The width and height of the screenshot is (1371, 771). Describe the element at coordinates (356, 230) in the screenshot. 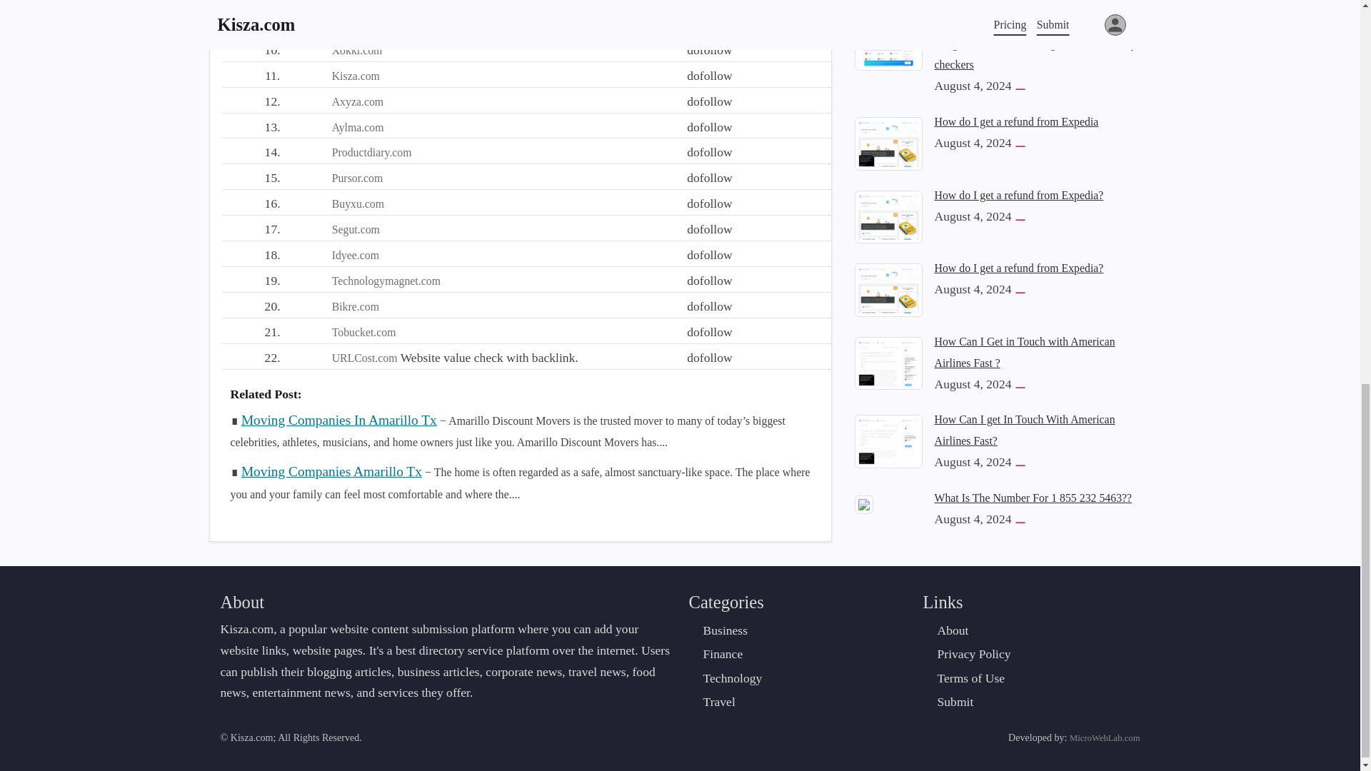

I see `Segut.com` at that location.